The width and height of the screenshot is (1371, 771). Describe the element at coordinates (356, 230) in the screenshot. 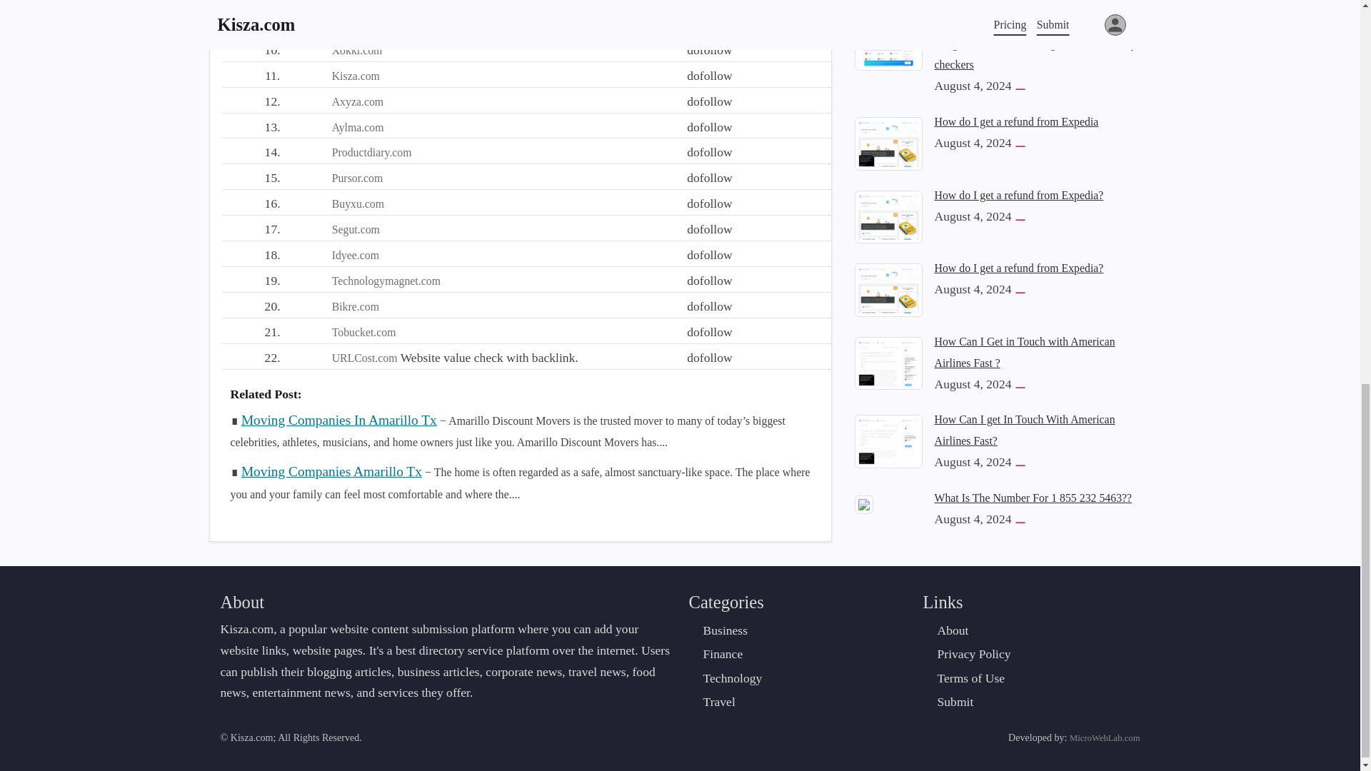

I see `Segut.com` at that location.